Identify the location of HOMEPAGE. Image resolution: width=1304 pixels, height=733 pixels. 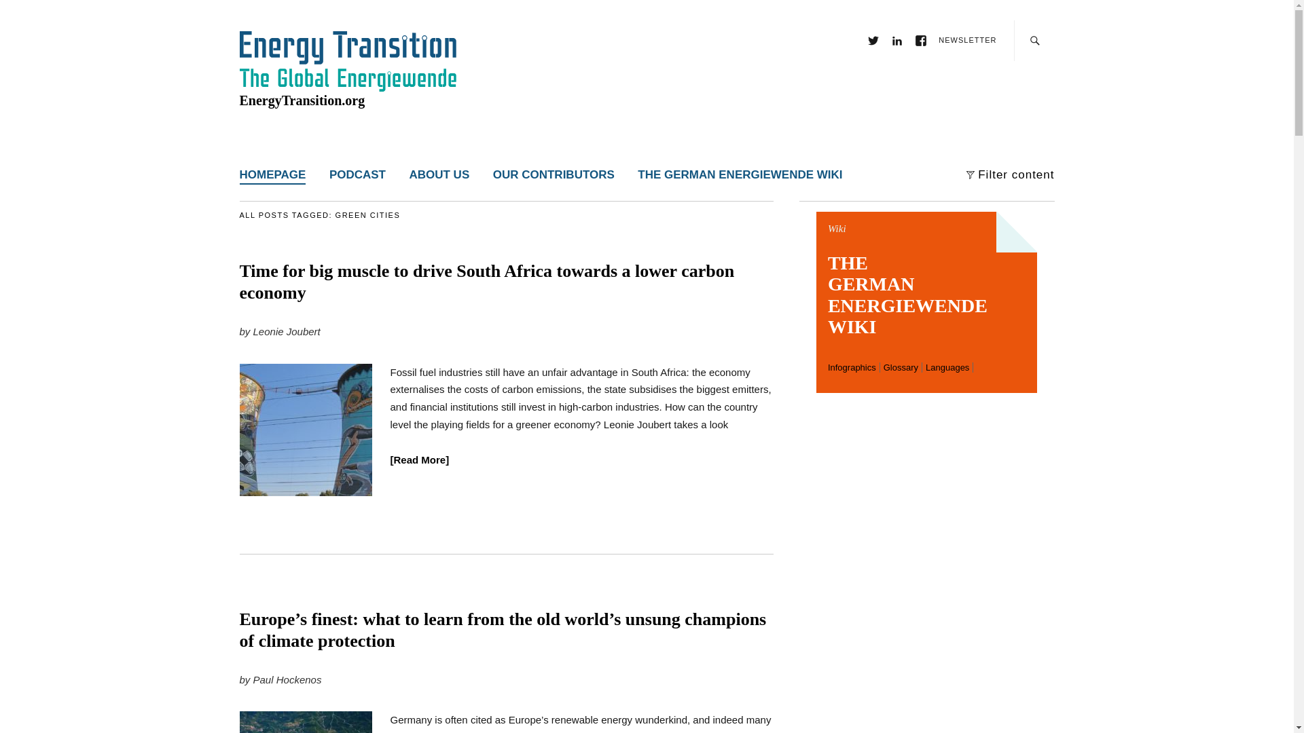
(272, 172).